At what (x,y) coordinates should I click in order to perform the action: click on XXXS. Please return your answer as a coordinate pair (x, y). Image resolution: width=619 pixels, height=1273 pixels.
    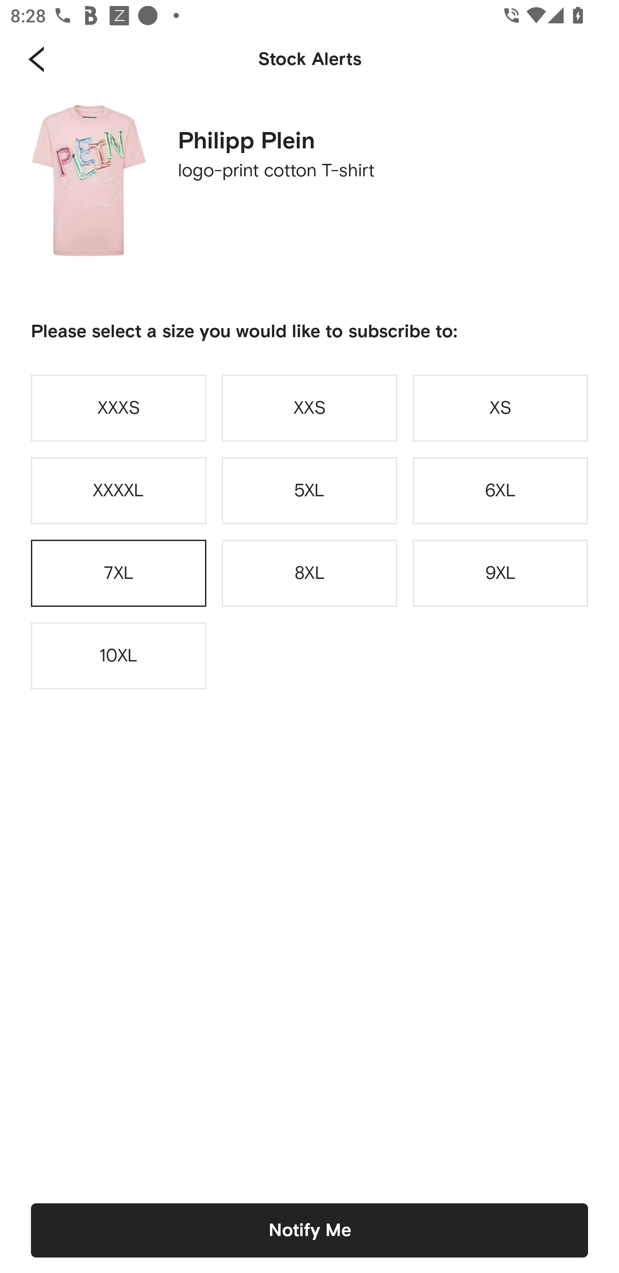
    Looking at the image, I should click on (119, 408).